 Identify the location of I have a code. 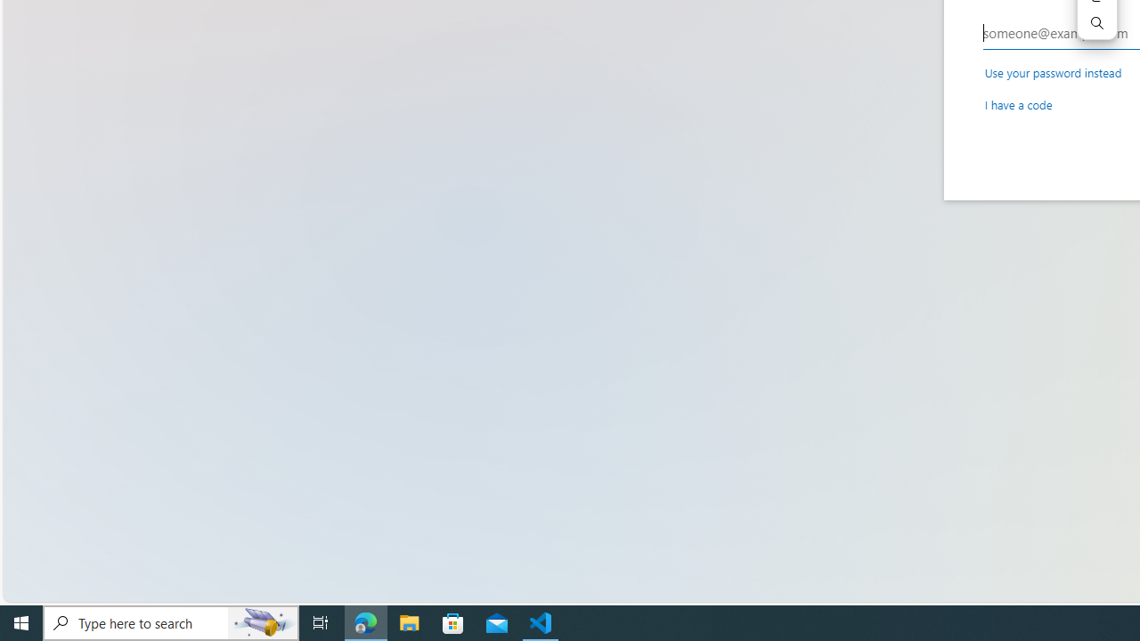
(1018, 103).